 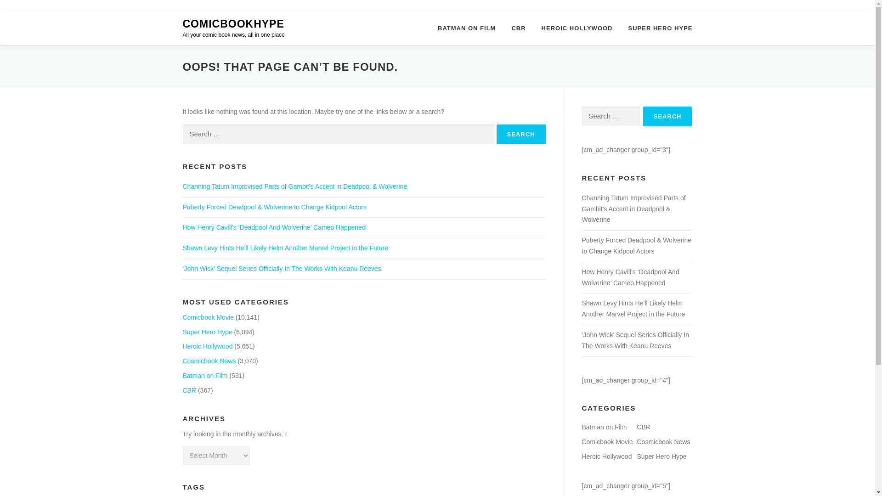 What do you see at coordinates (208, 332) in the screenshot?
I see `Super Hero Hype` at bounding box center [208, 332].